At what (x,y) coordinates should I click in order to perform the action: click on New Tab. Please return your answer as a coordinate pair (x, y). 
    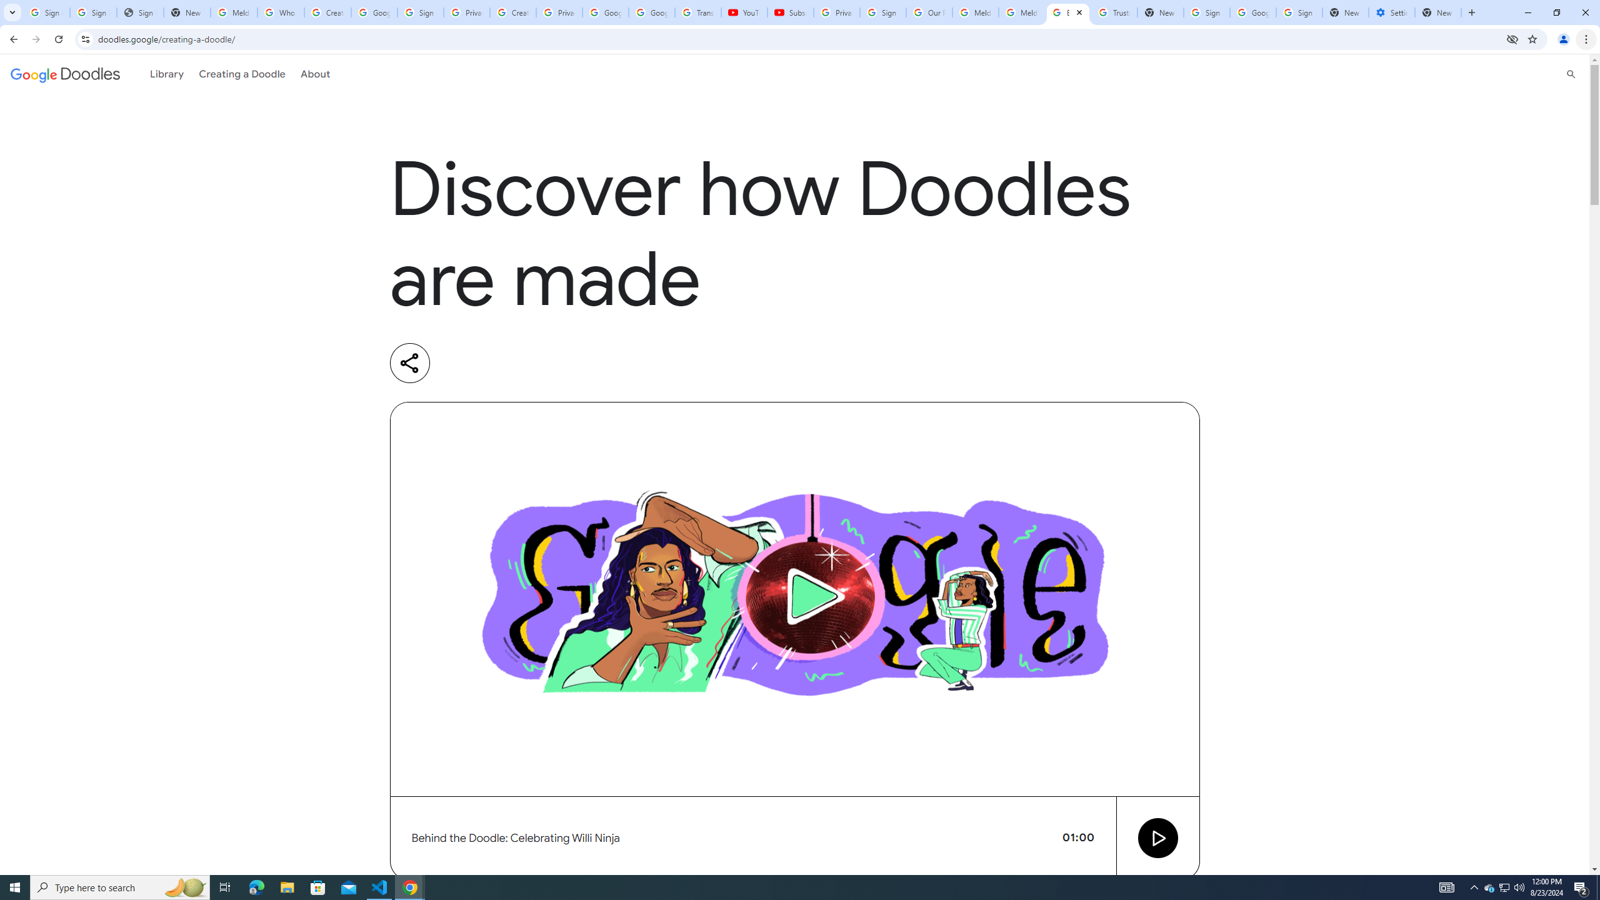
    Looking at the image, I should click on (1438, 12).